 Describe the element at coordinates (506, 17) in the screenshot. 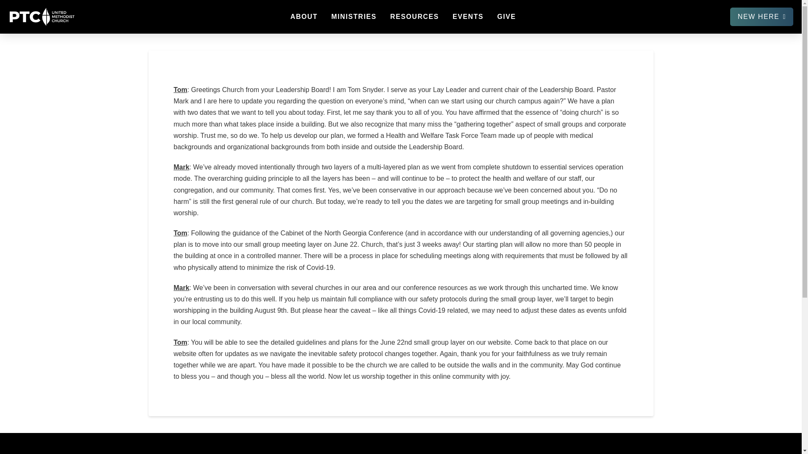

I see `GIVE` at that location.